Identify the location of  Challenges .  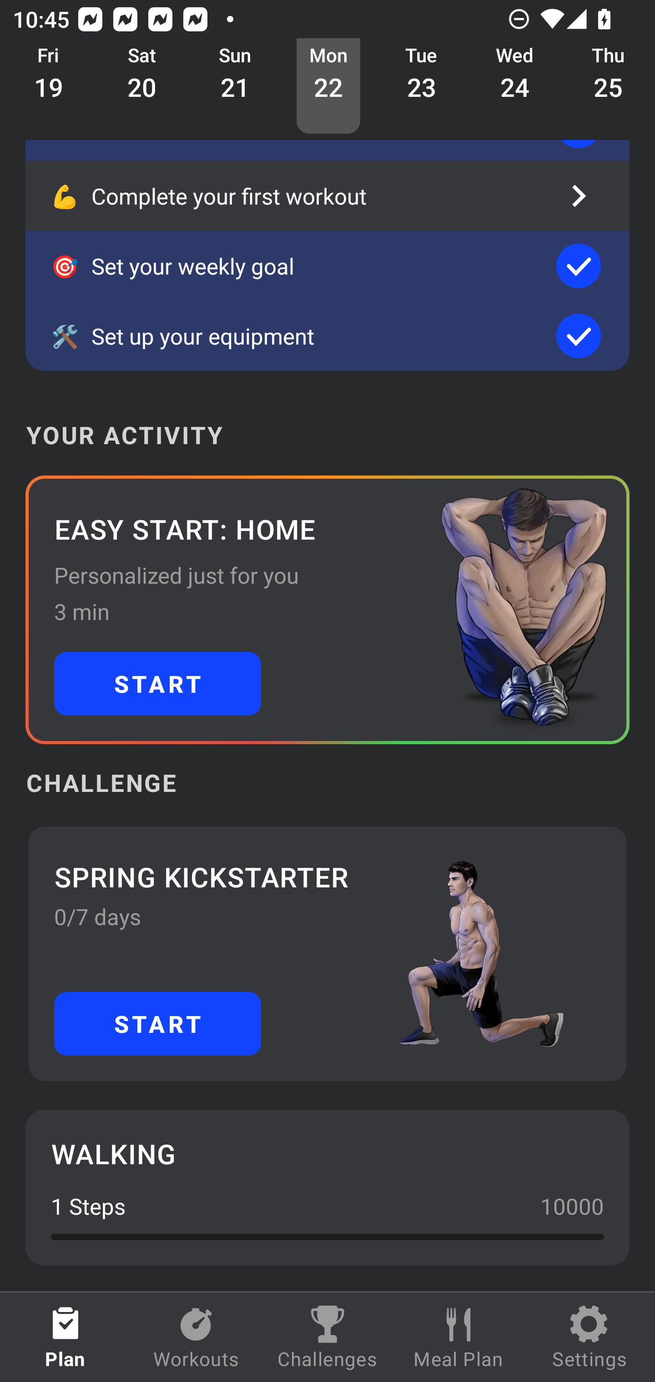
(327, 1337).